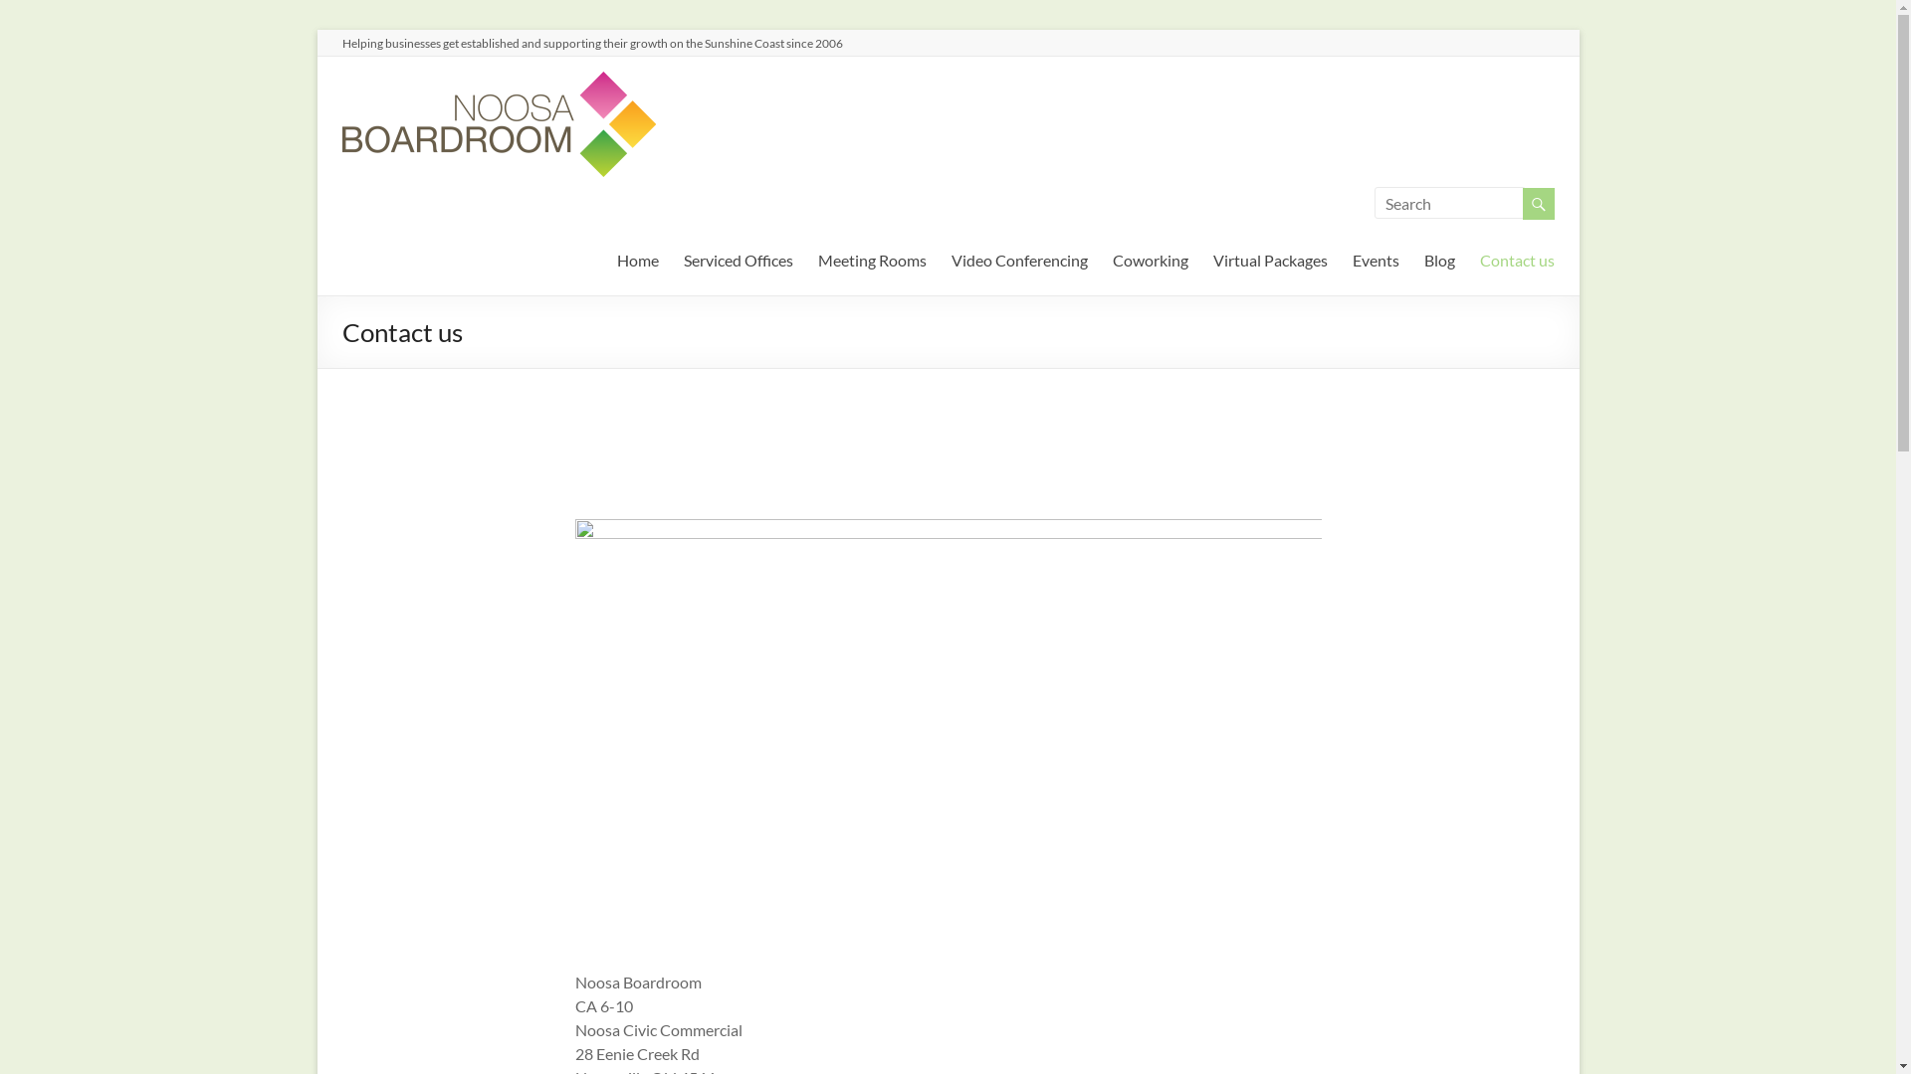 The width and height of the screenshot is (1911, 1074). Describe the element at coordinates (638, 258) in the screenshot. I see `Home` at that location.